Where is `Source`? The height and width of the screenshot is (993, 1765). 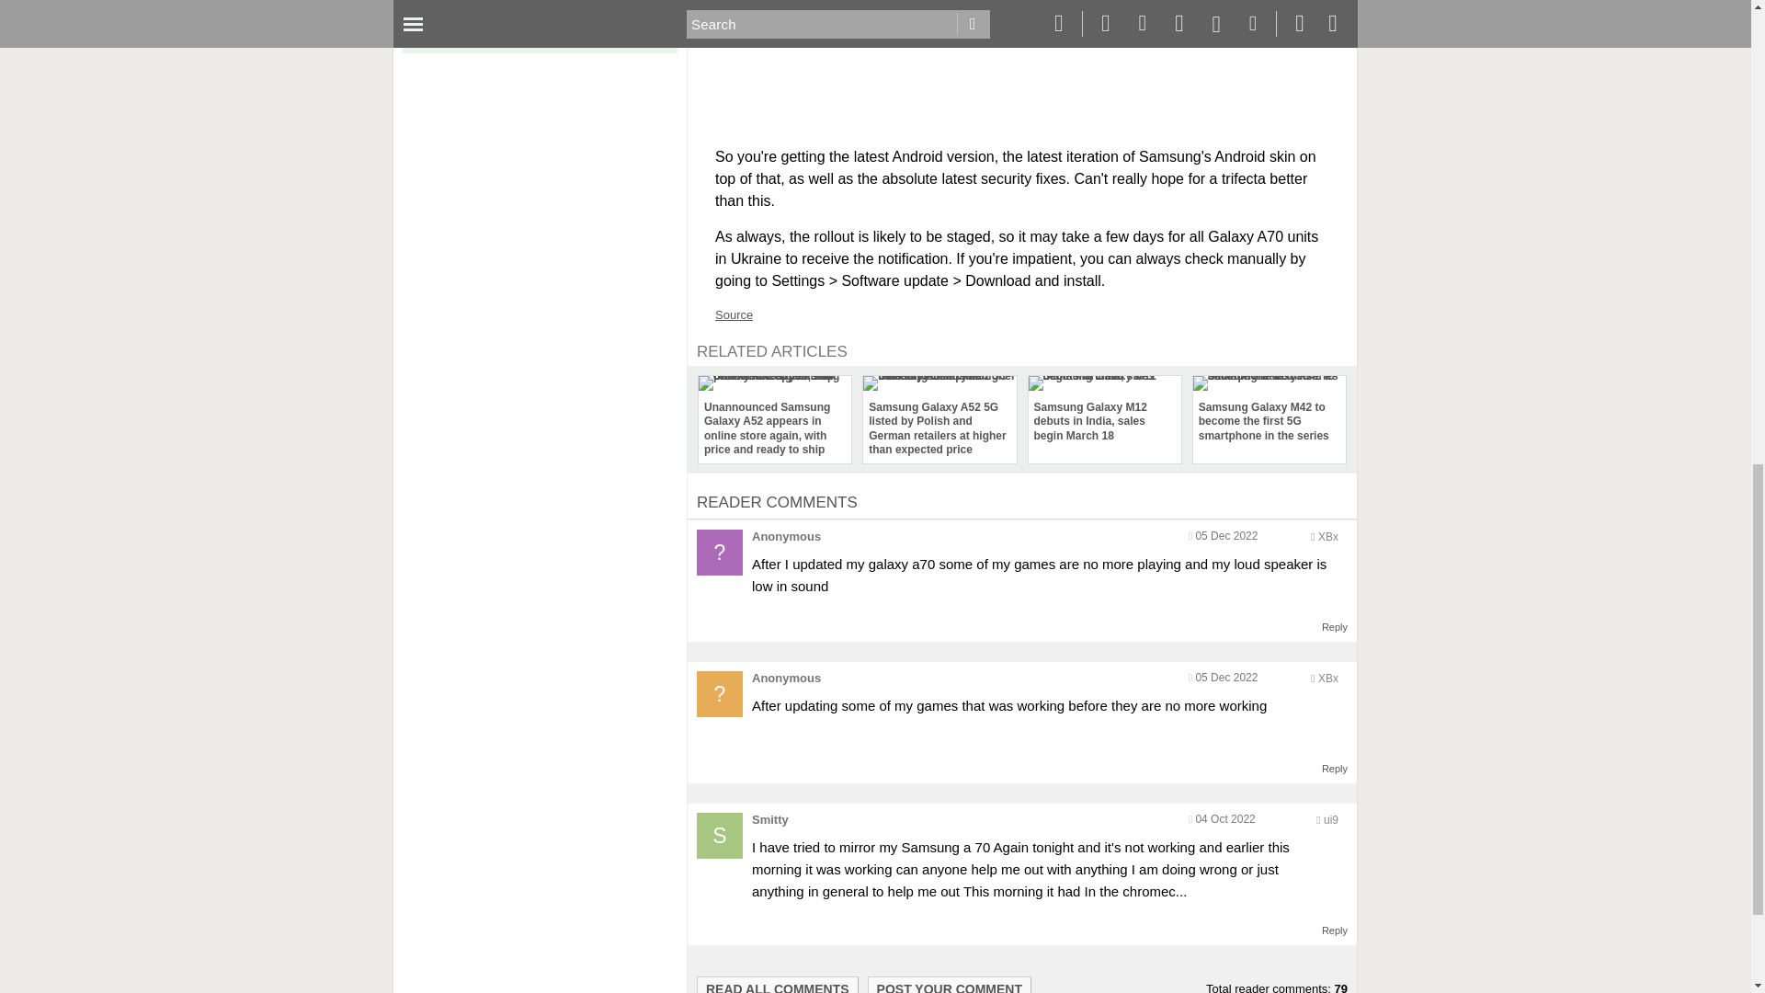
Source is located at coordinates (734, 314).